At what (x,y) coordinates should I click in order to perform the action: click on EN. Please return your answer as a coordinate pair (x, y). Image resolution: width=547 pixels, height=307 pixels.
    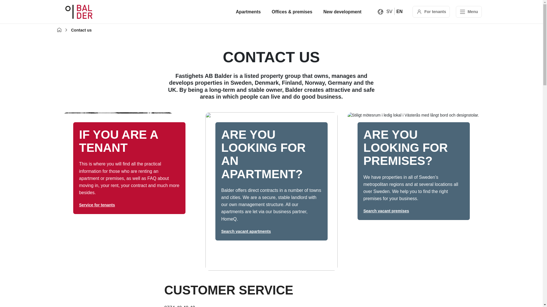
    Looking at the image, I should click on (399, 11).